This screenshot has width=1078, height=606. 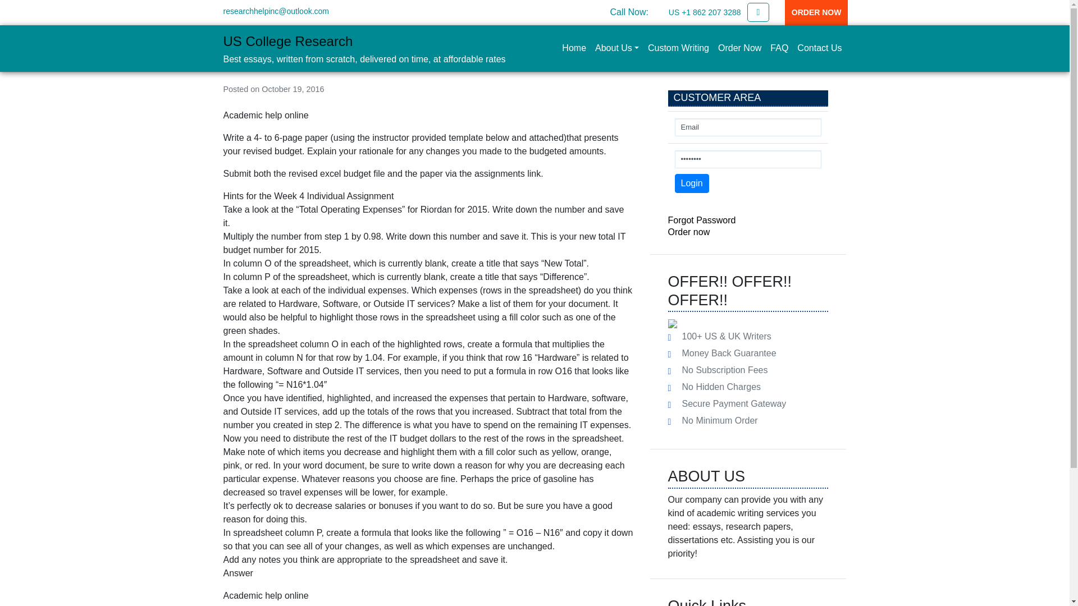 What do you see at coordinates (617, 48) in the screenshot?
I see `About Us` at bounding box center [617, 48].